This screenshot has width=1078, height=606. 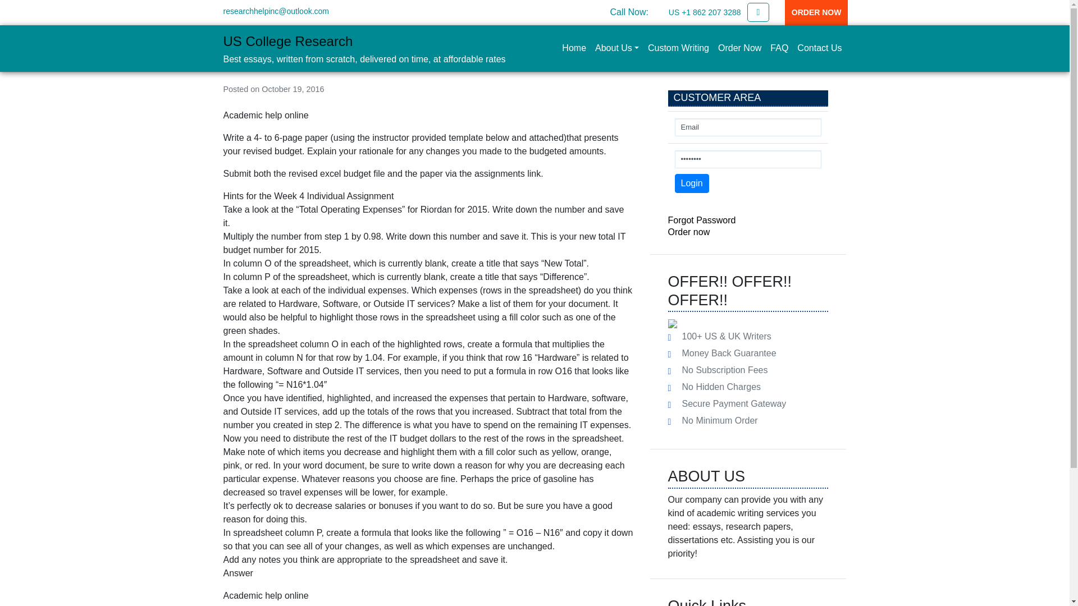 What do you see at coordinates (617, 48) in the screenshot?
I see `About Us` at bounding box center [617, 48].